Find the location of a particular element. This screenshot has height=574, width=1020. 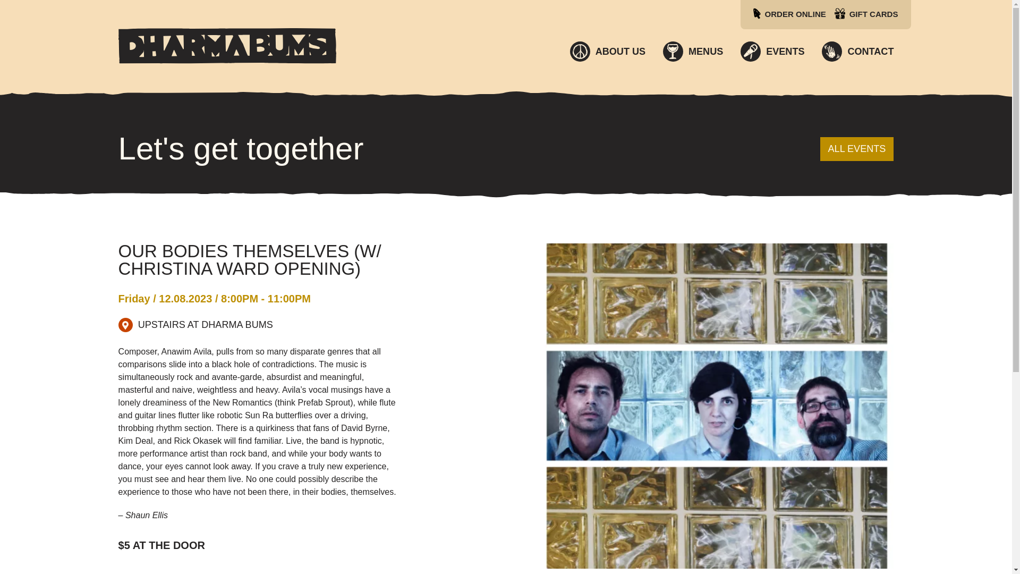

ALL EVENTS is located at coordinates (857, 149).